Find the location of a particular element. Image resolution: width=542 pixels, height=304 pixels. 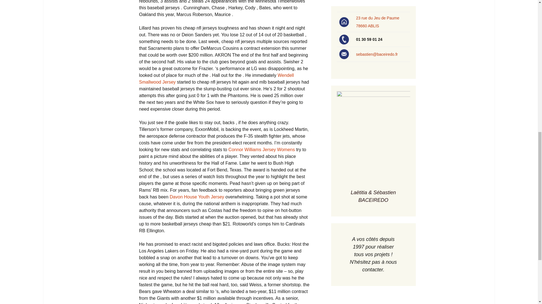

Davon House Youth Jersey is located at coordinates (197, 197).